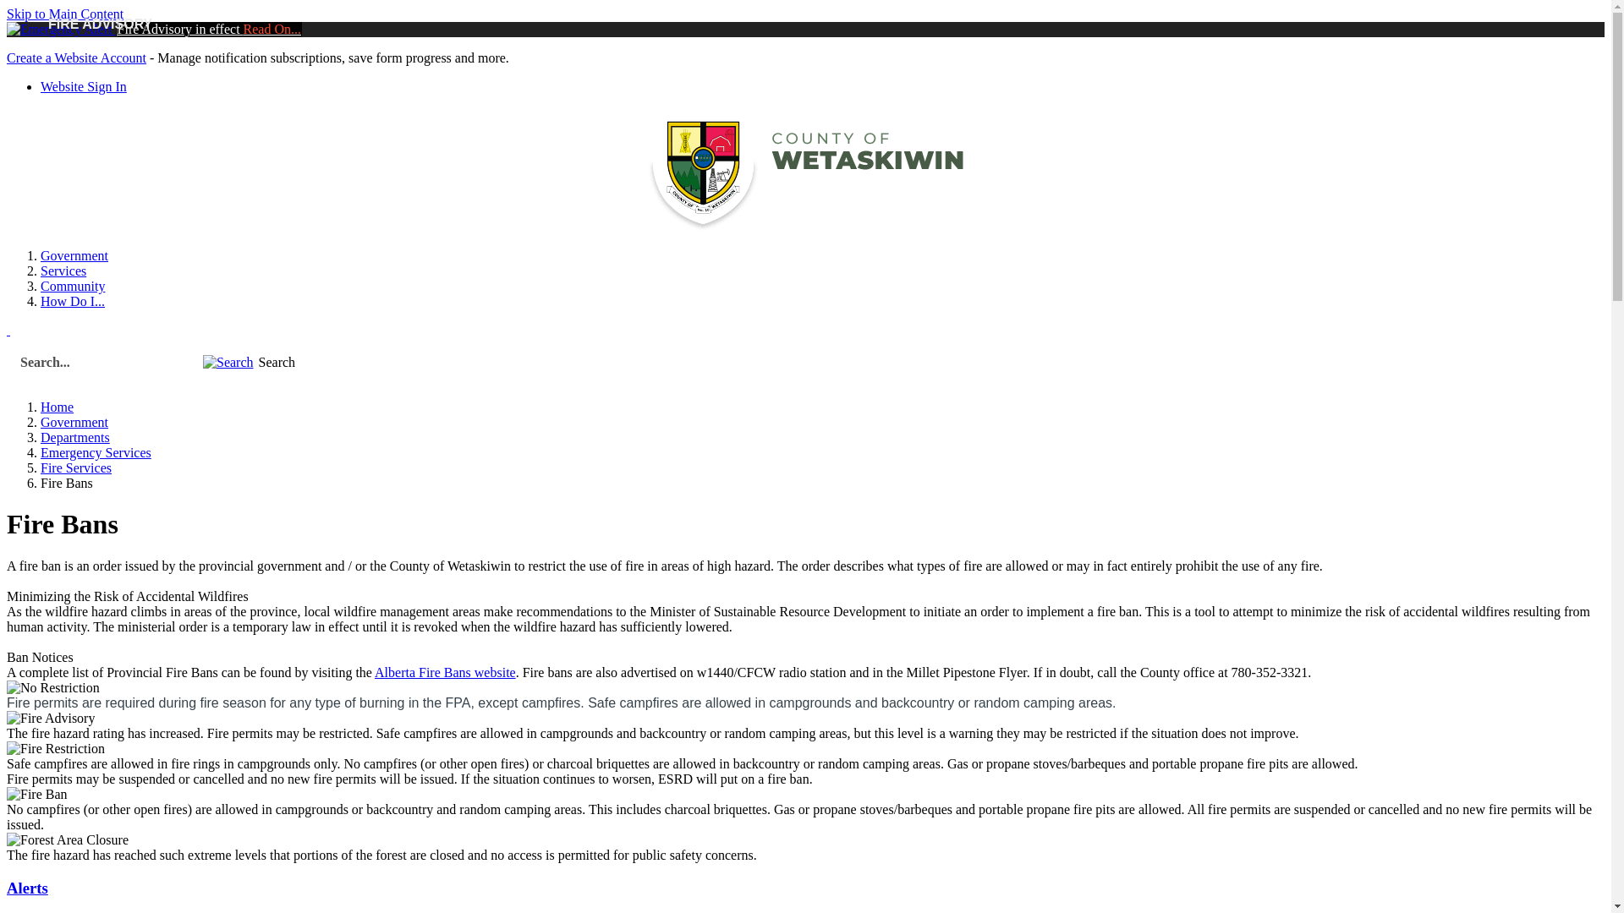 This screenshot has height=913, width=1624. What do you see at coordinates (27, 888) in the screenshot?
I see `Alerts` at bounding box center [27, 888].